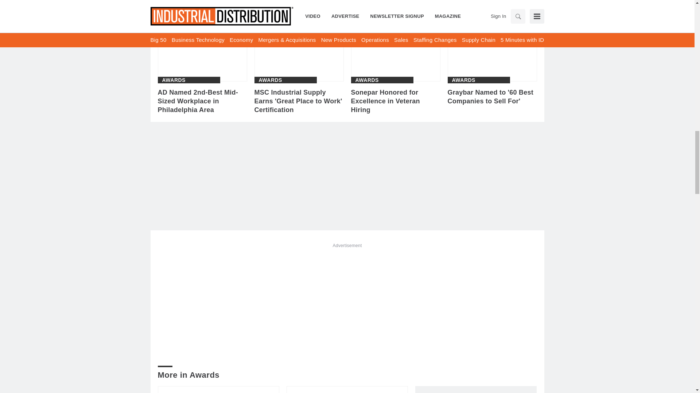 The width and height of the screenshot is (700, 393). Describe the element at coordinates (367, 80) in the screenshot. I see `Awards` at that location.